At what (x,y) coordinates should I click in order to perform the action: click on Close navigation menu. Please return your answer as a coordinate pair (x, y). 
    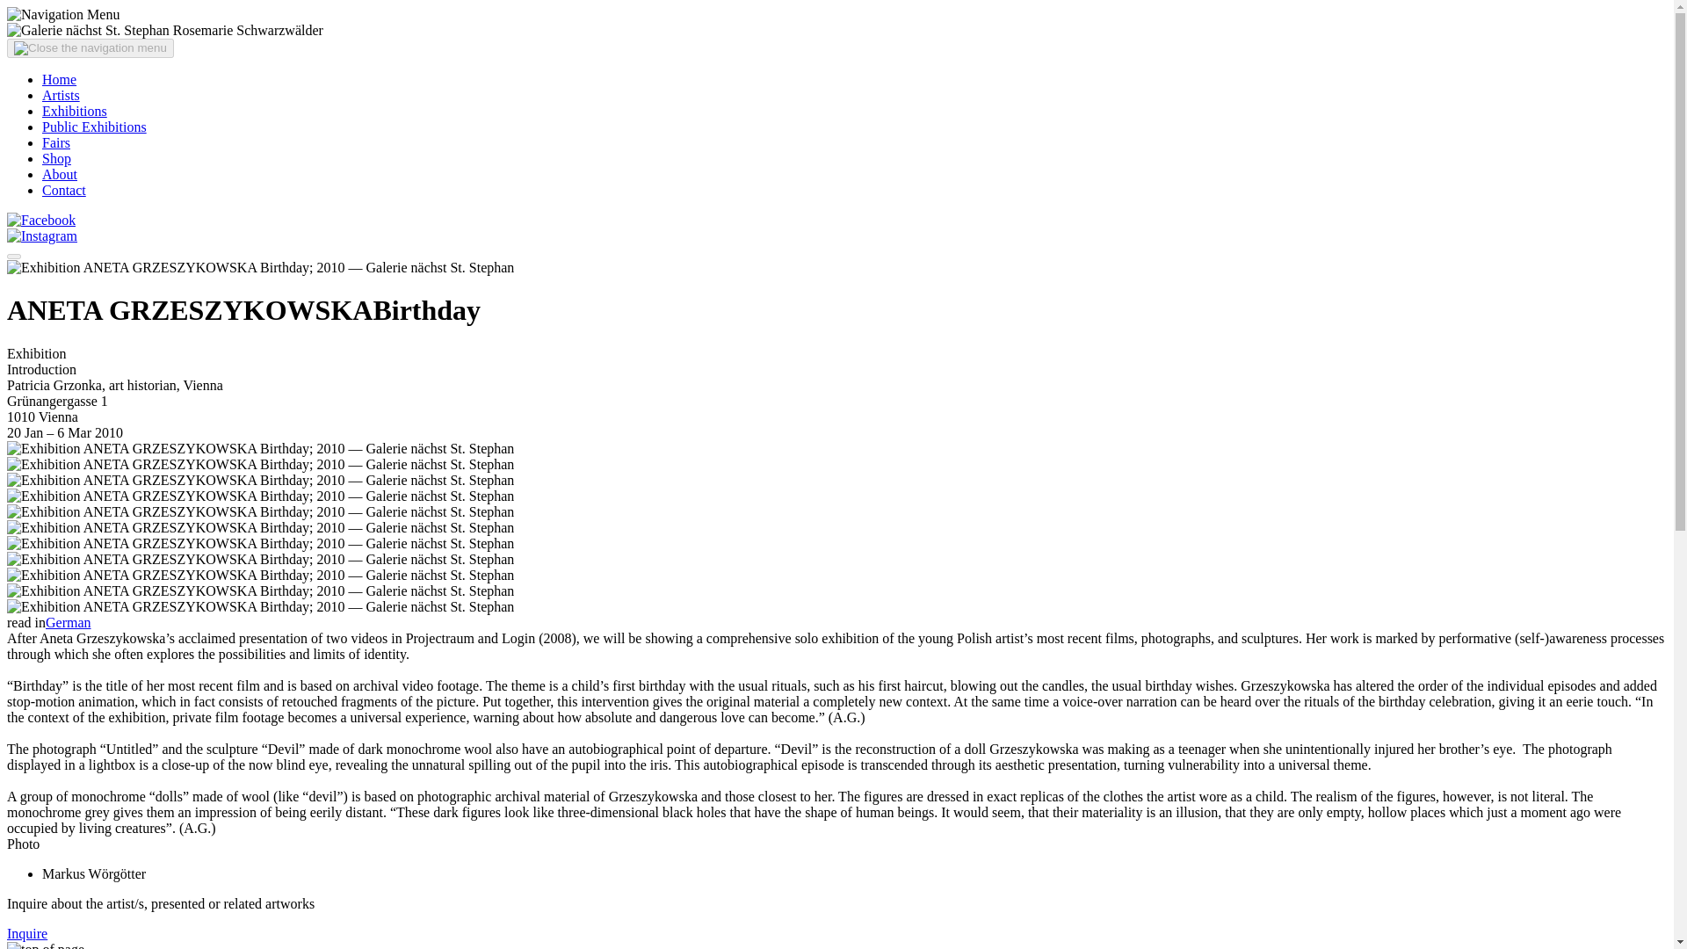
    Looking at the image, I should click on (90, 47).